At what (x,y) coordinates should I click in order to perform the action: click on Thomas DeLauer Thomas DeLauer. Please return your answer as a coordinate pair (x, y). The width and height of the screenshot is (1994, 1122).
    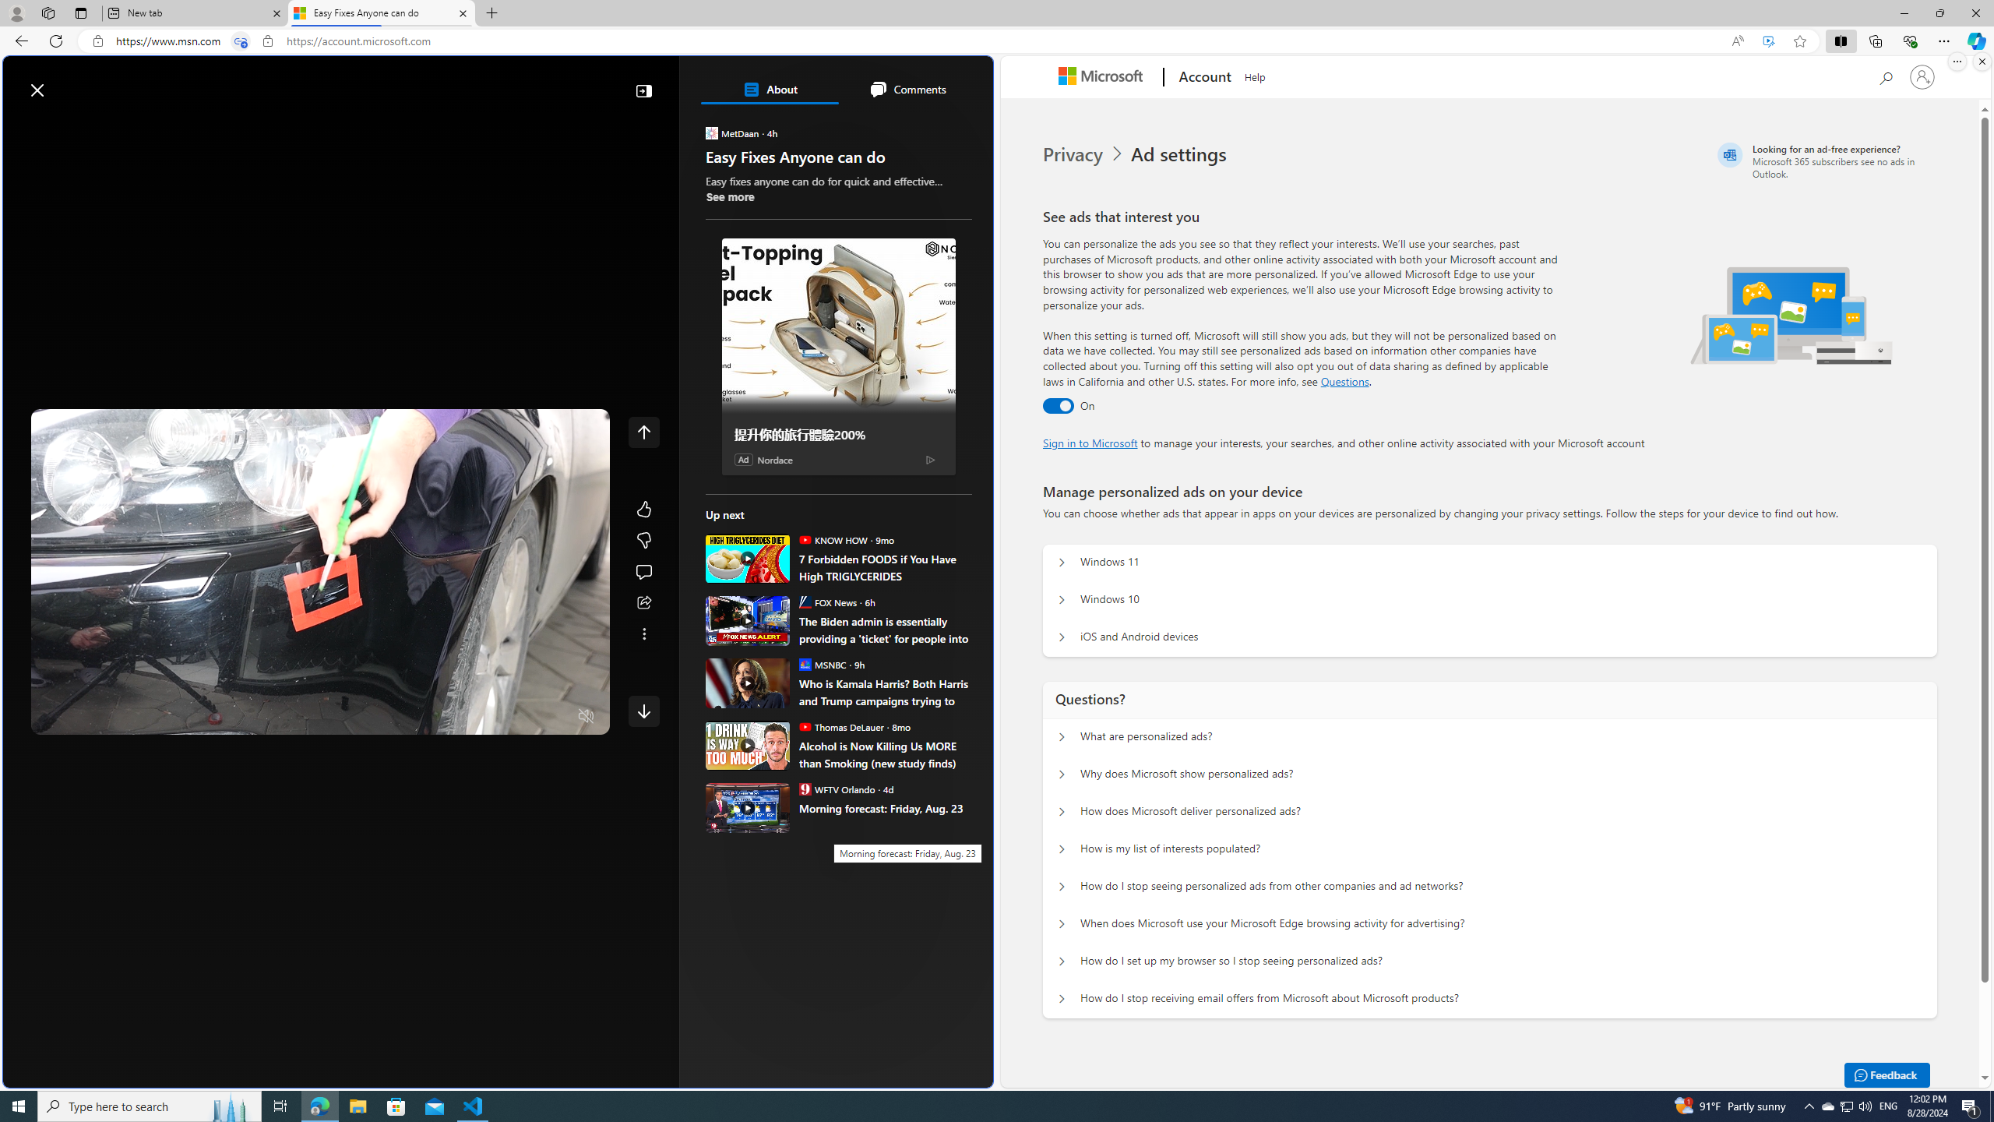
    Looking at the image, I should click on (840, 726).